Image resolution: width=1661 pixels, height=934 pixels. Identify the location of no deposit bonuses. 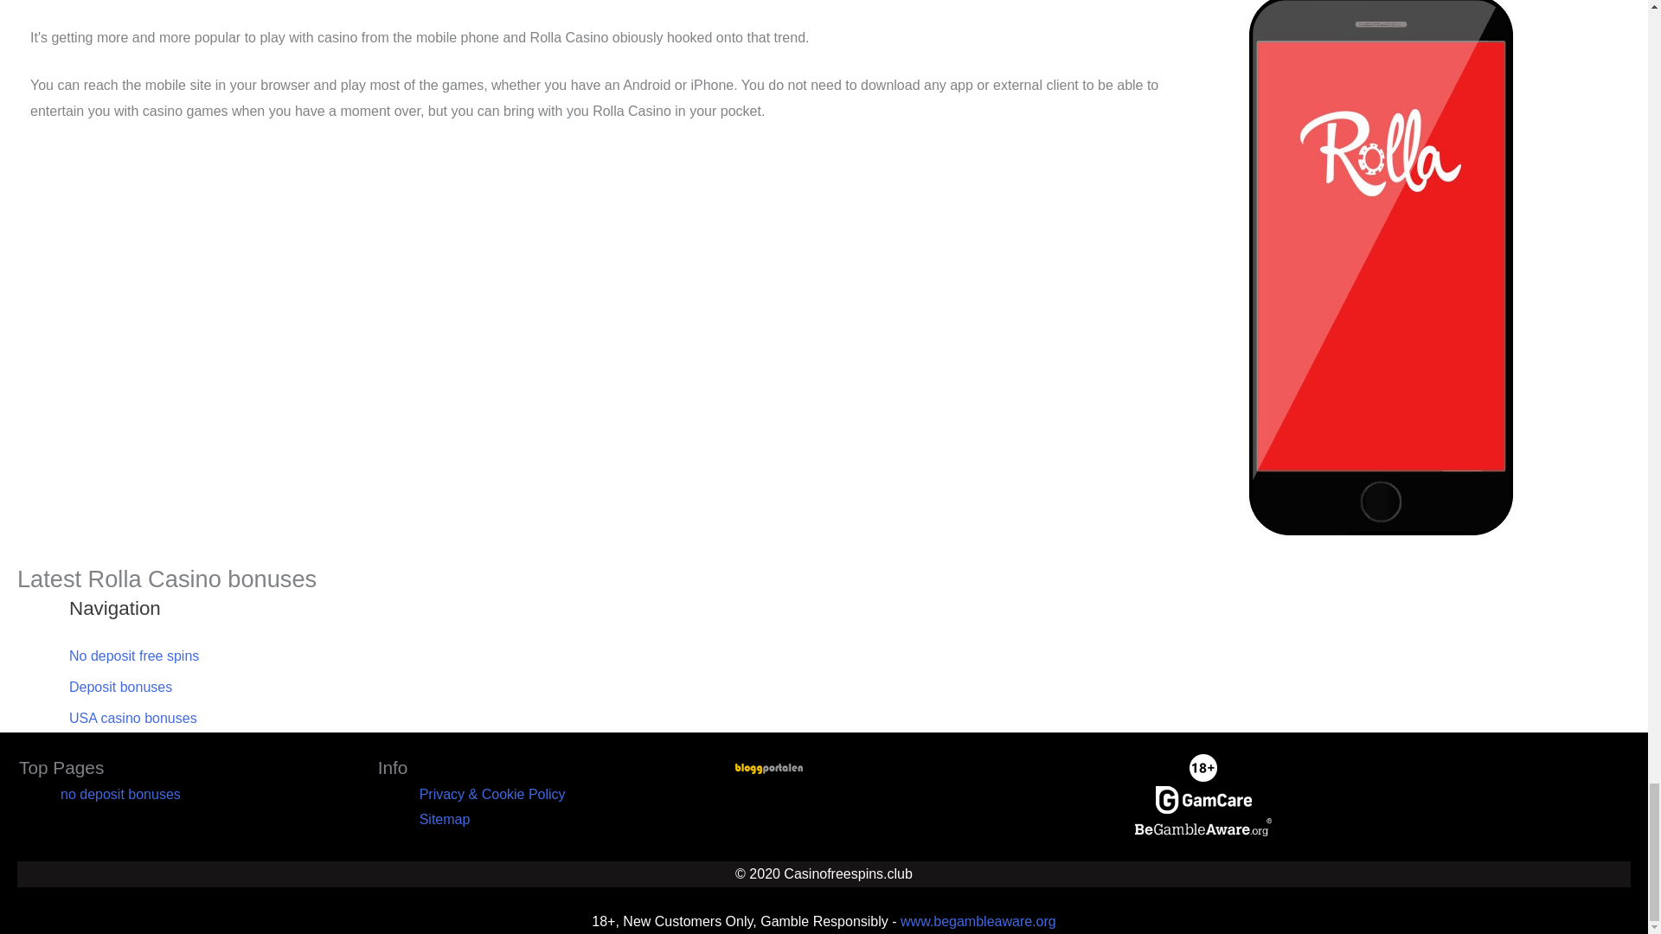
(120, 794).